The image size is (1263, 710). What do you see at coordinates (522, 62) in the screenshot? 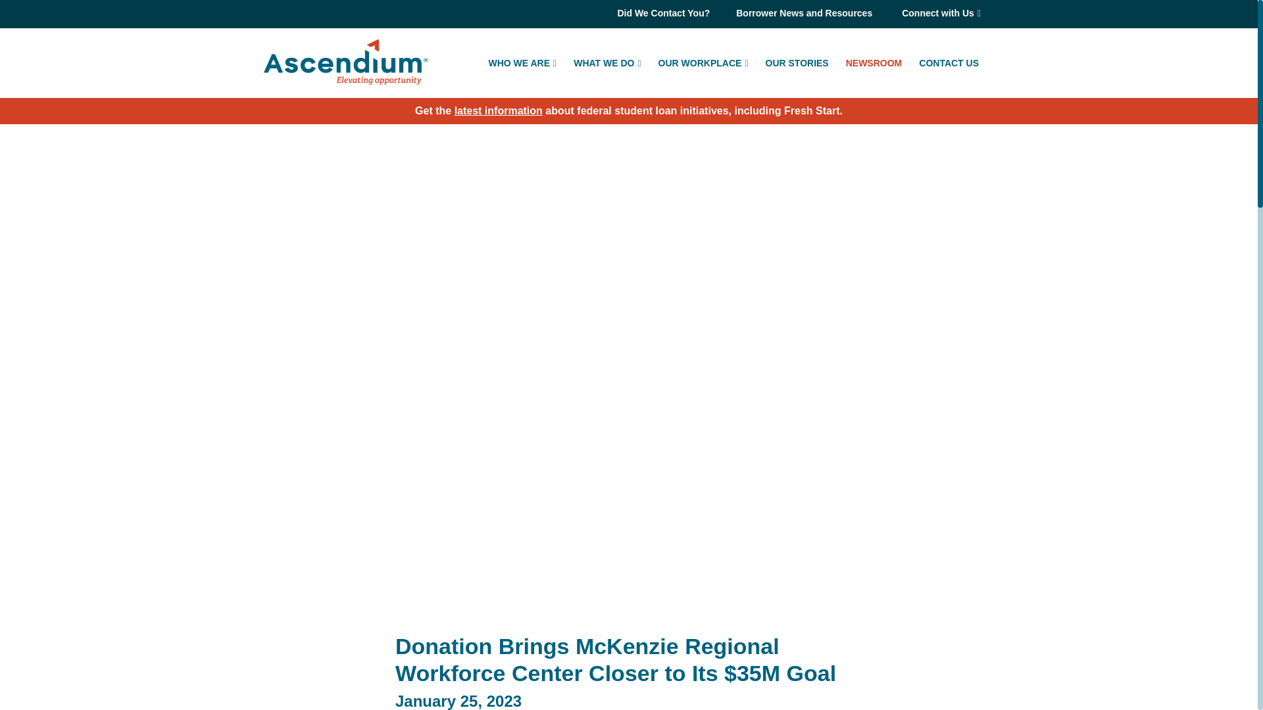
I see `WHO WE ARE` at bounding box center [522, 62].